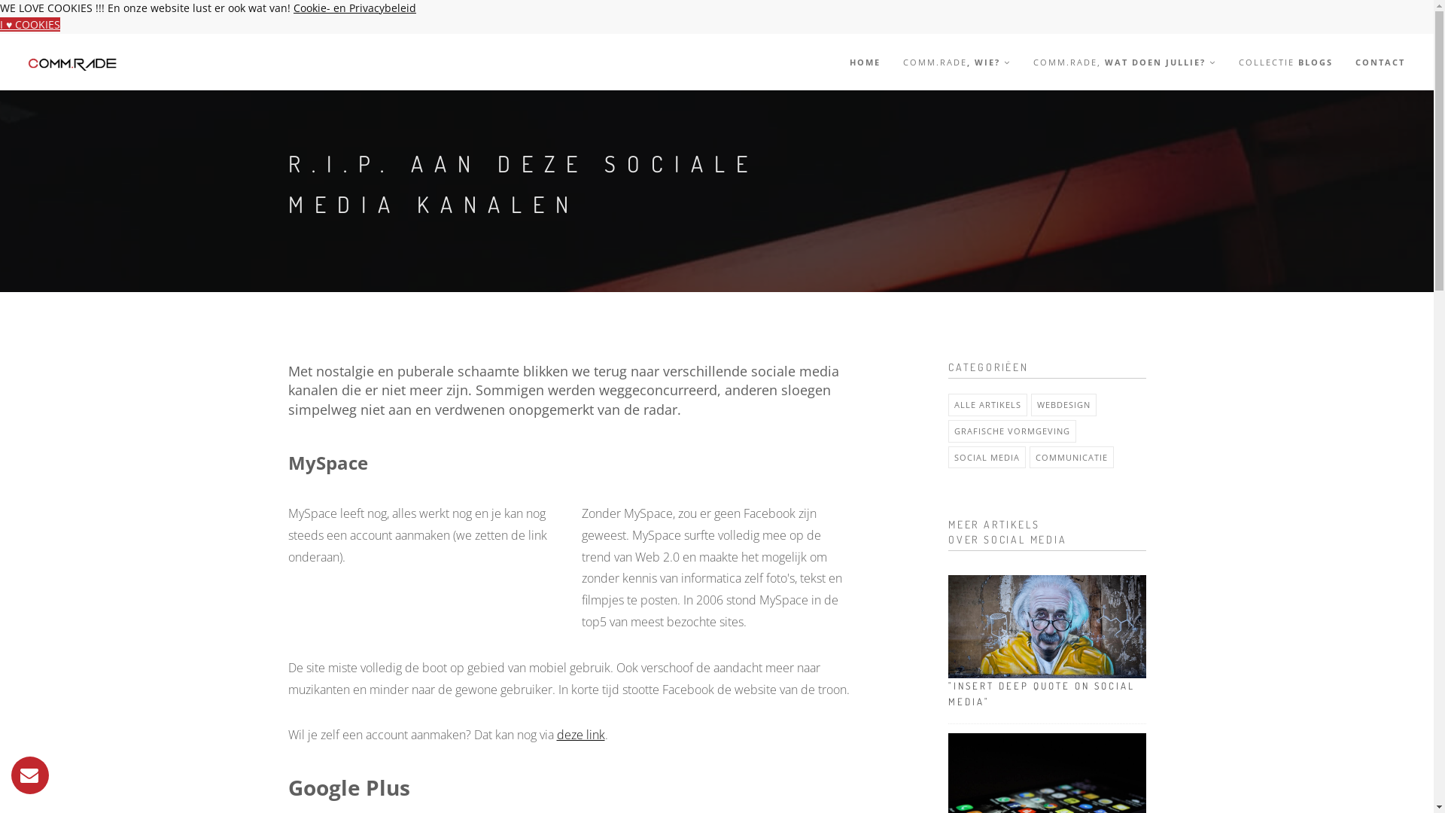 Image resolution: width=1445 pixels, height=813 pixels. I want to click on GRAFISCHE VORMGEVING, so click(1012, 431).